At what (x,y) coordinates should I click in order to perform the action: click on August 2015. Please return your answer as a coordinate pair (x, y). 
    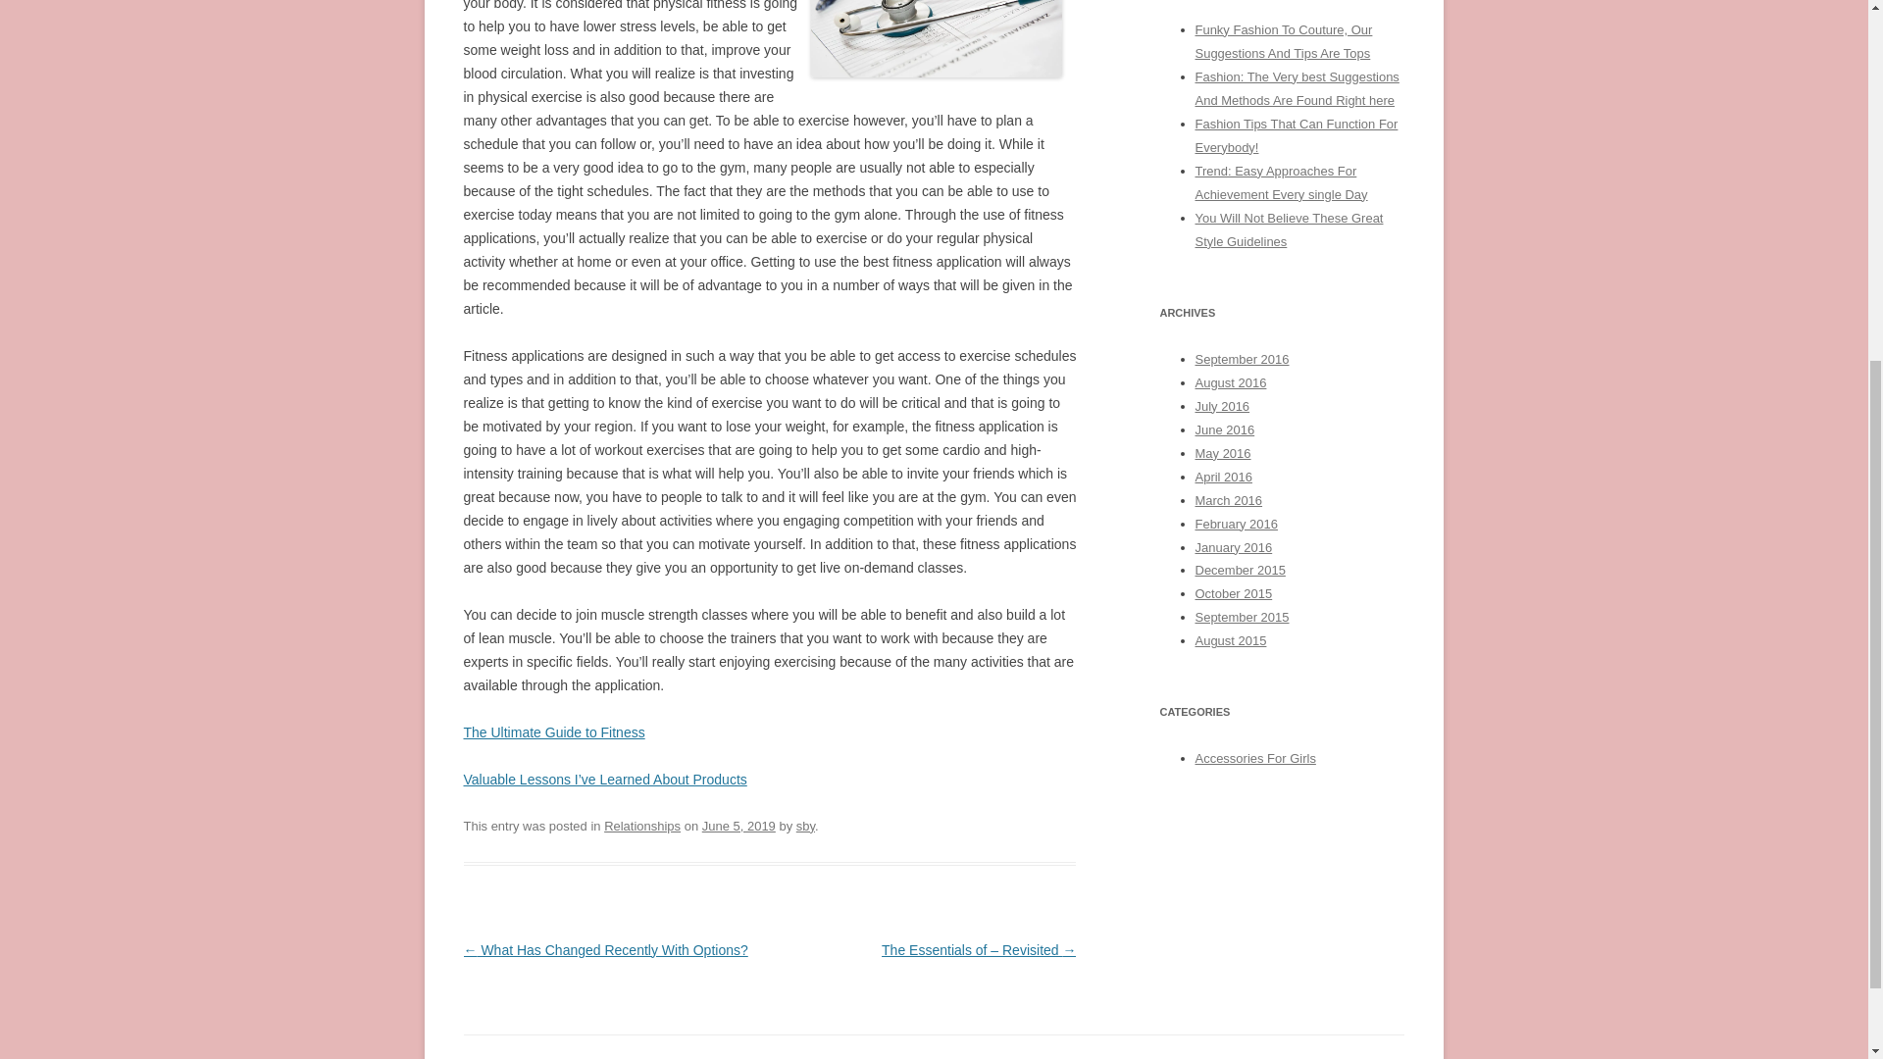
    Looking at the image, I should click on (1230, 639).